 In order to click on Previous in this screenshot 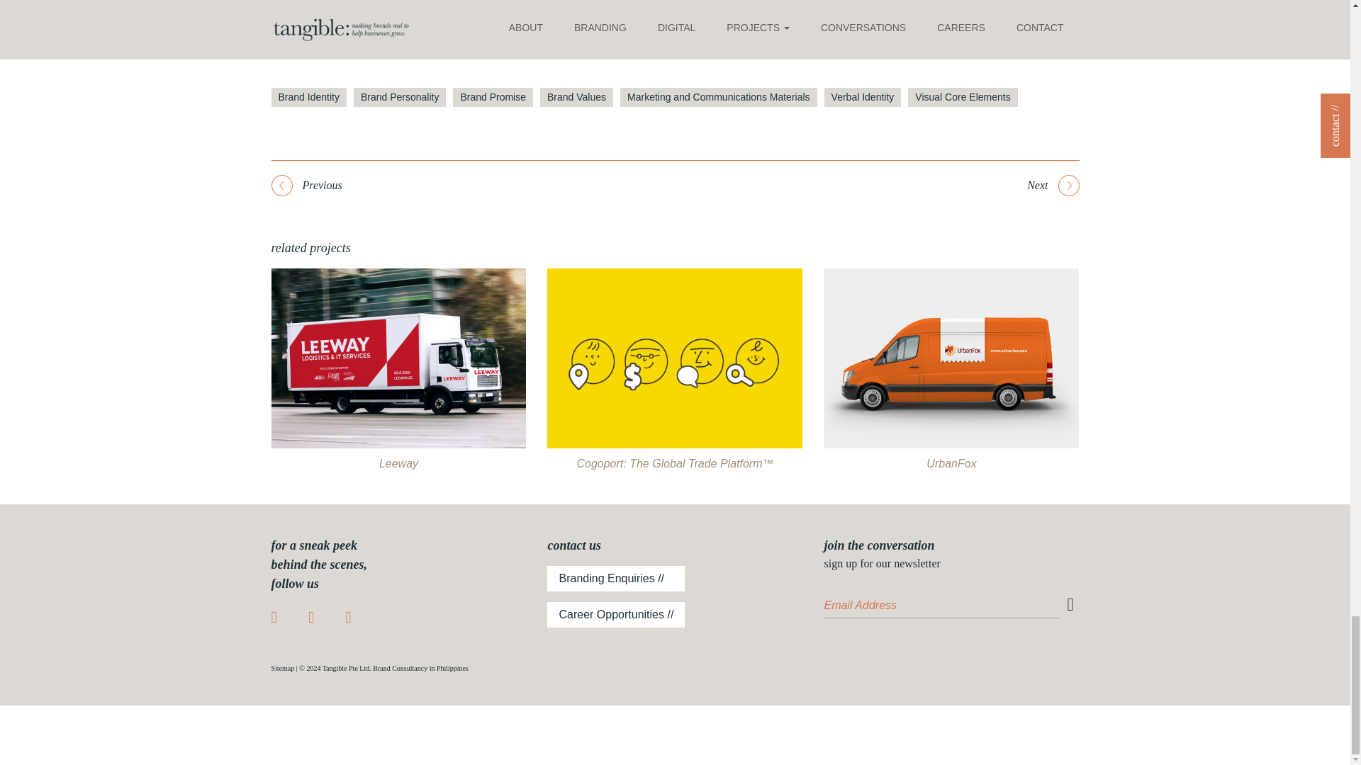, I will do `click(306, 186)`.